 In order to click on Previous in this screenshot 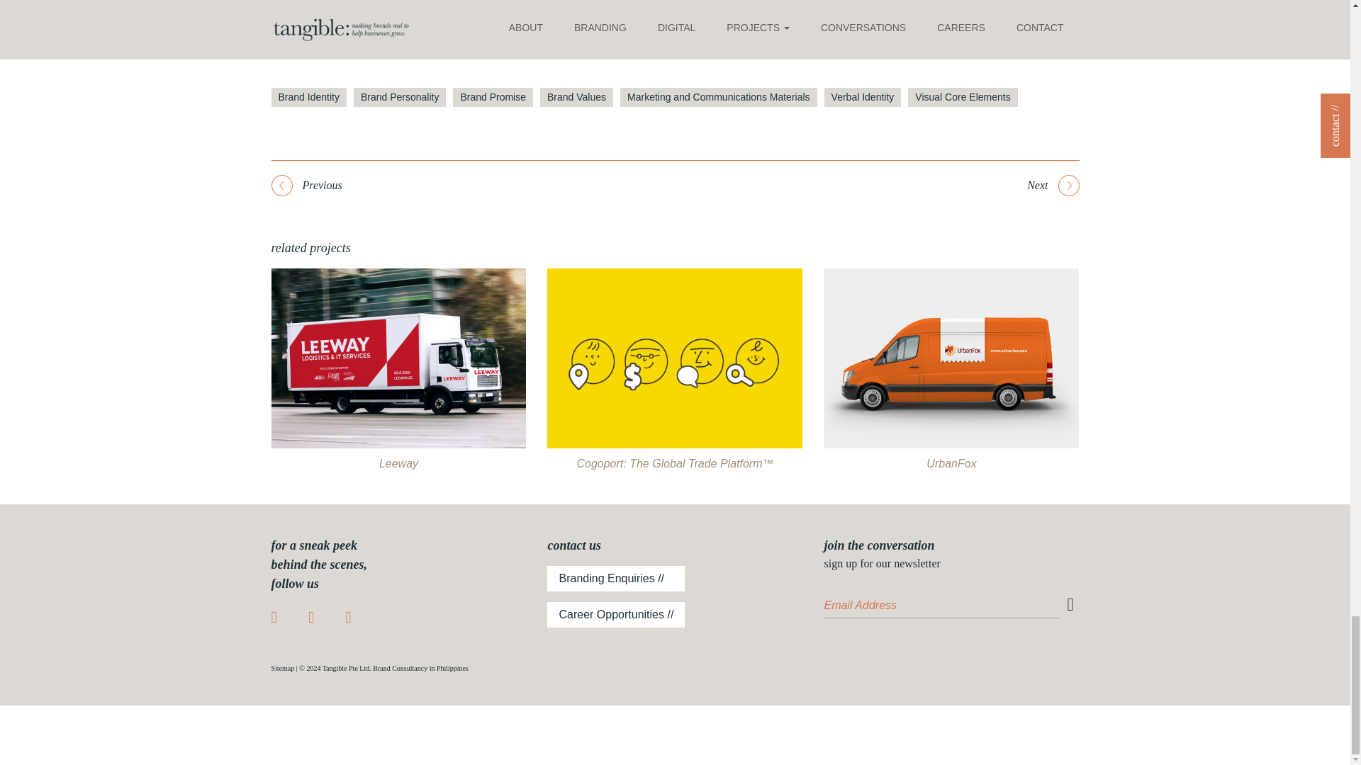, I will do `click(306, 186)`.